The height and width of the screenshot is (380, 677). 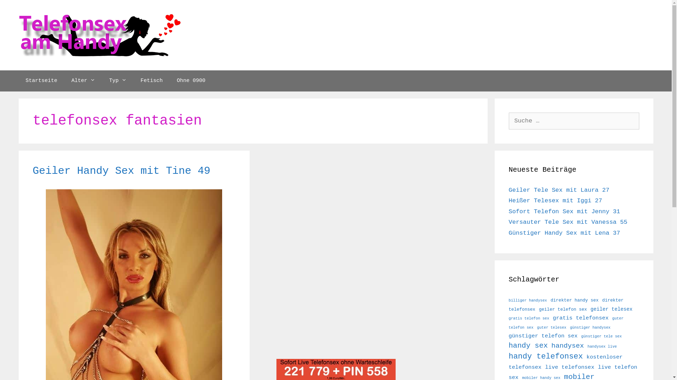 I want to click on Suchen, so click(x=18, y=8).